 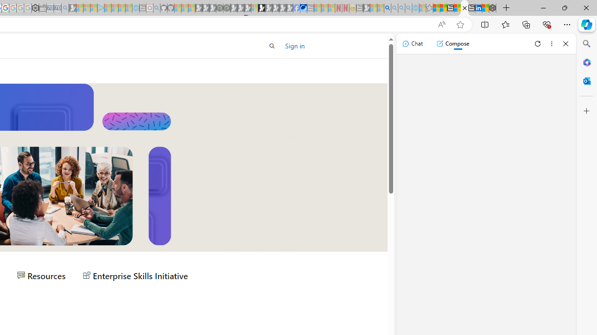 I want to click on Resources, so click(x=41, y=275).